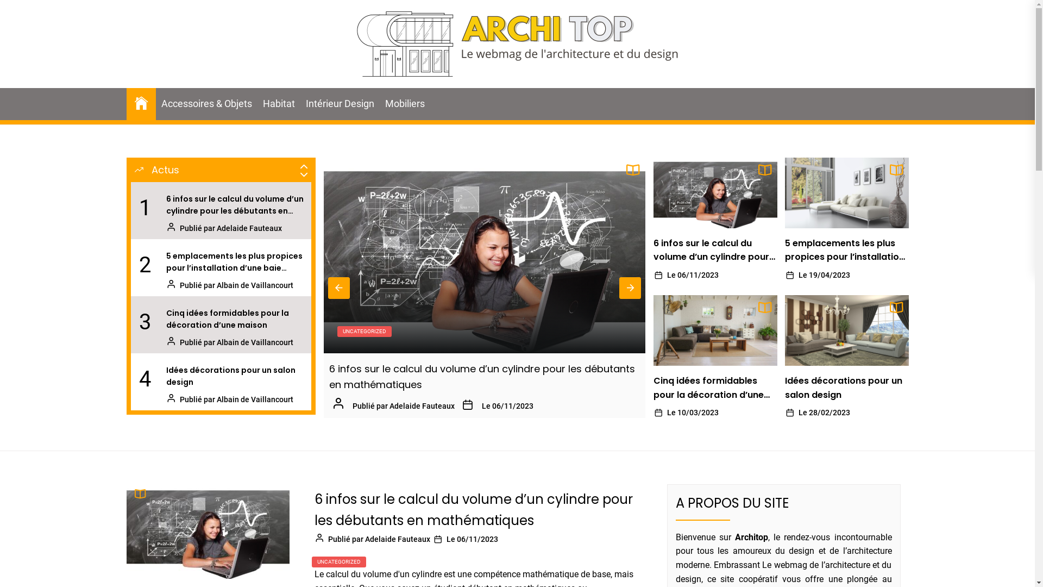  I want to click on Mobiliers, so click(404, 104).